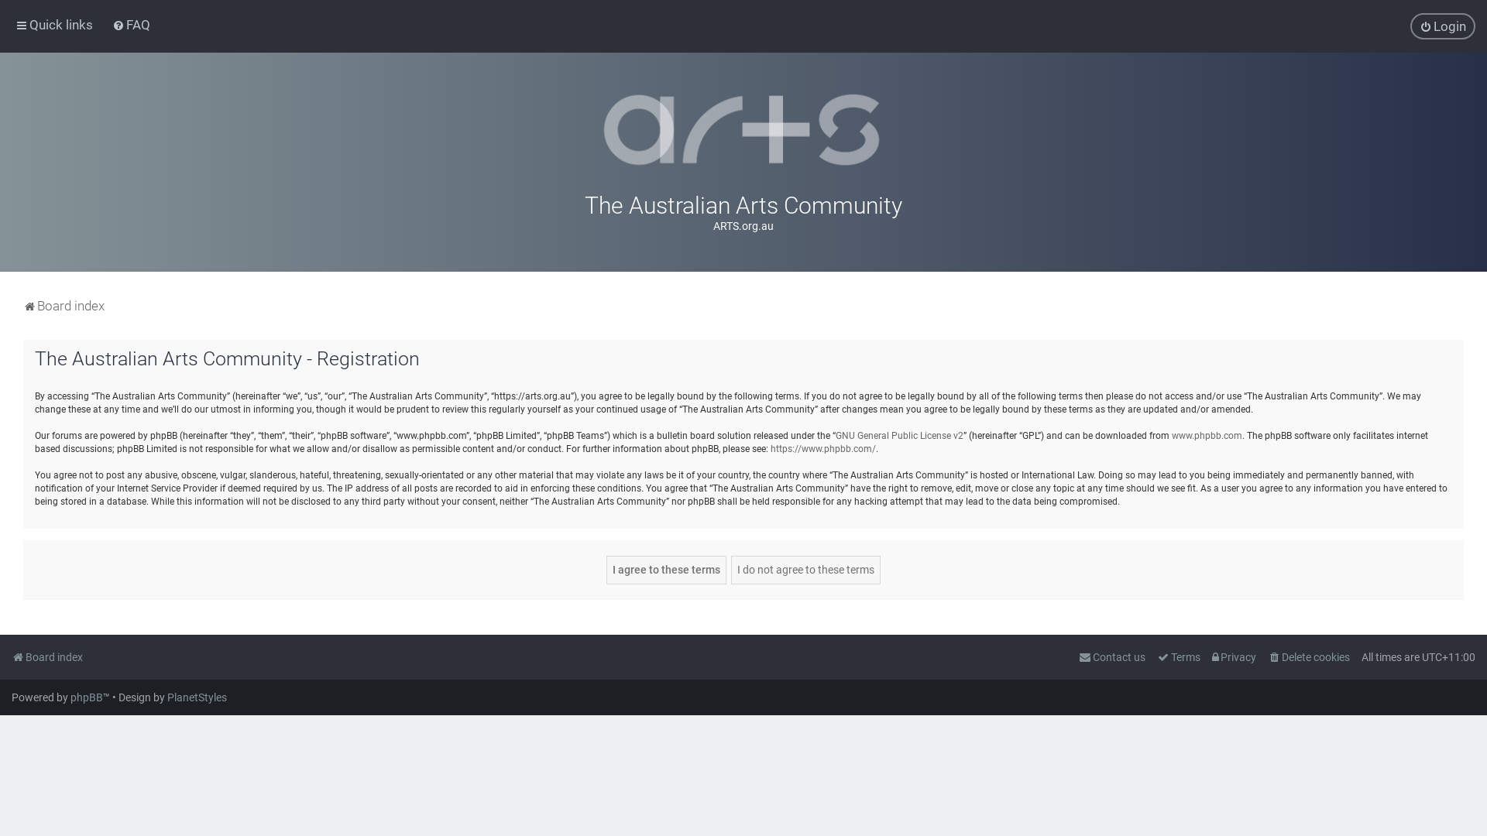 The width and height of the screenshot is (1487, 836). Describe the element at coordinates (1443, 26) in the screenshot. I see `Login` at that location.